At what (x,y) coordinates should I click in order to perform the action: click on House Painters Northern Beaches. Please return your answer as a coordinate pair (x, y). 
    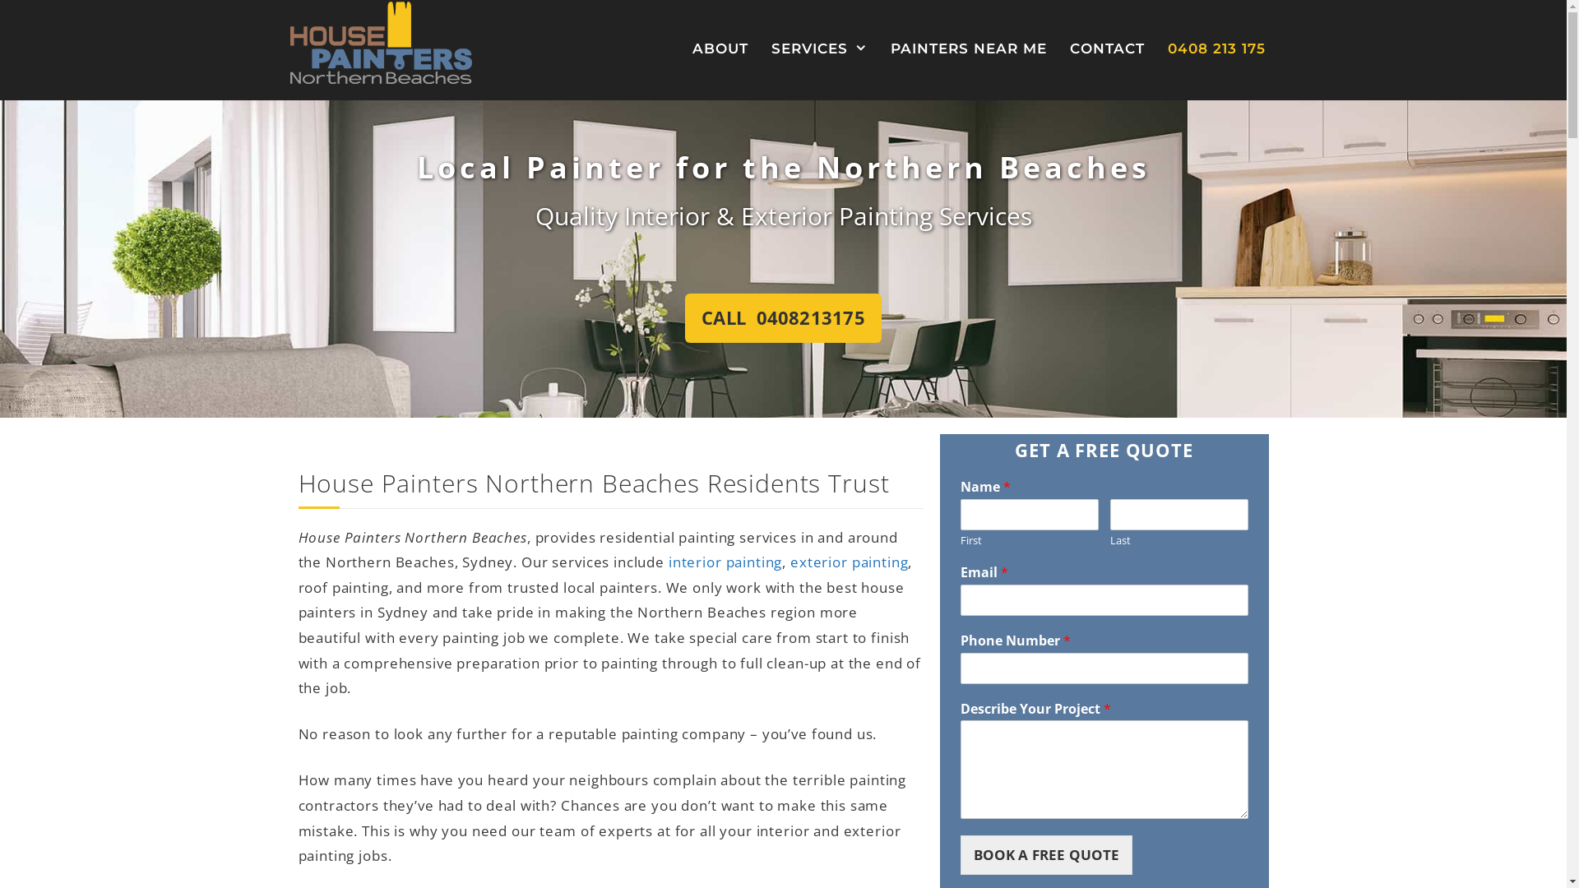
    Looking at the image, I should click on (380, 43).